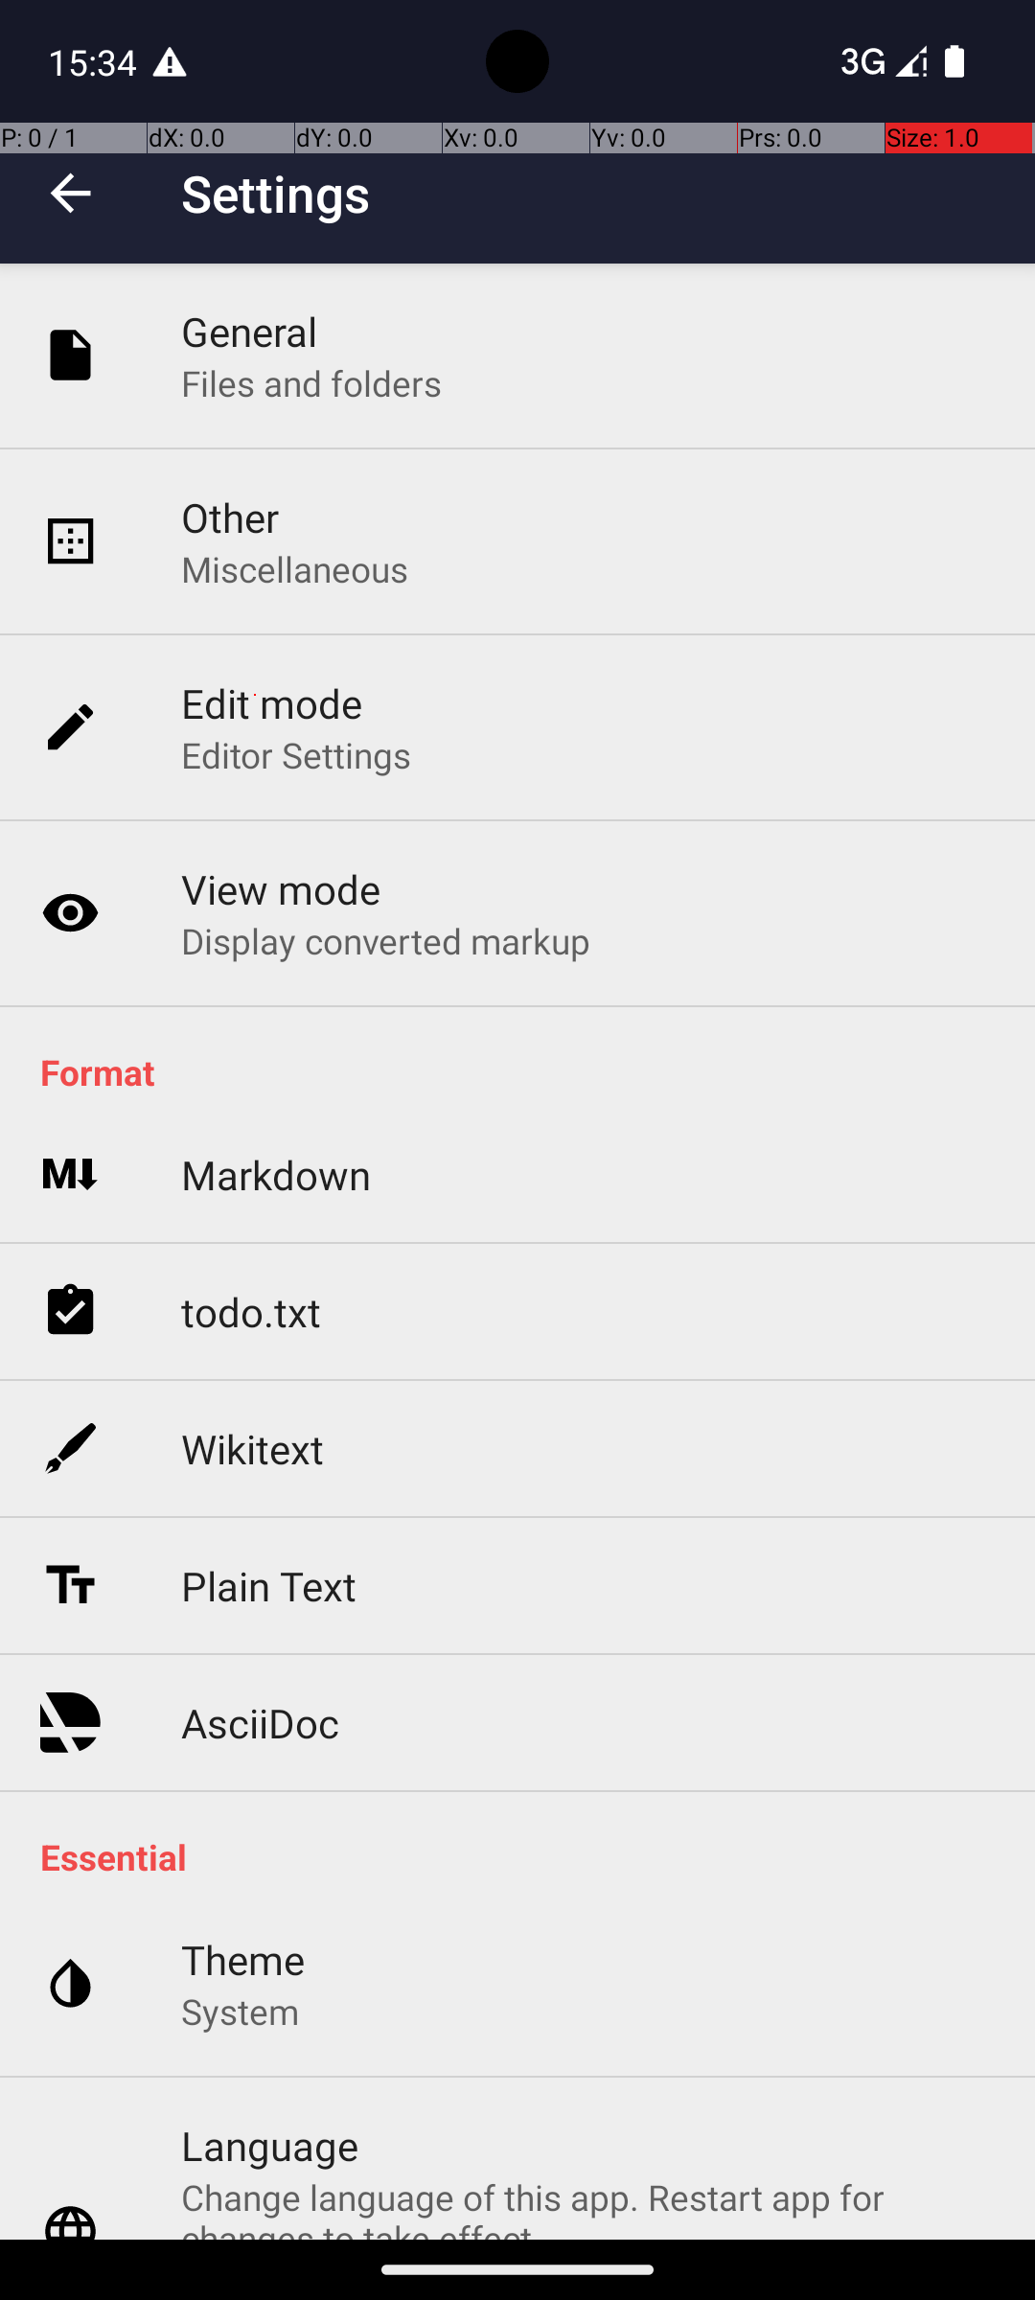  Describe the element at coordinates (588, 2206) in the screenshot. I see `Change language of this app. Restart app for changes to take effect

English (English, United States)` at that location.